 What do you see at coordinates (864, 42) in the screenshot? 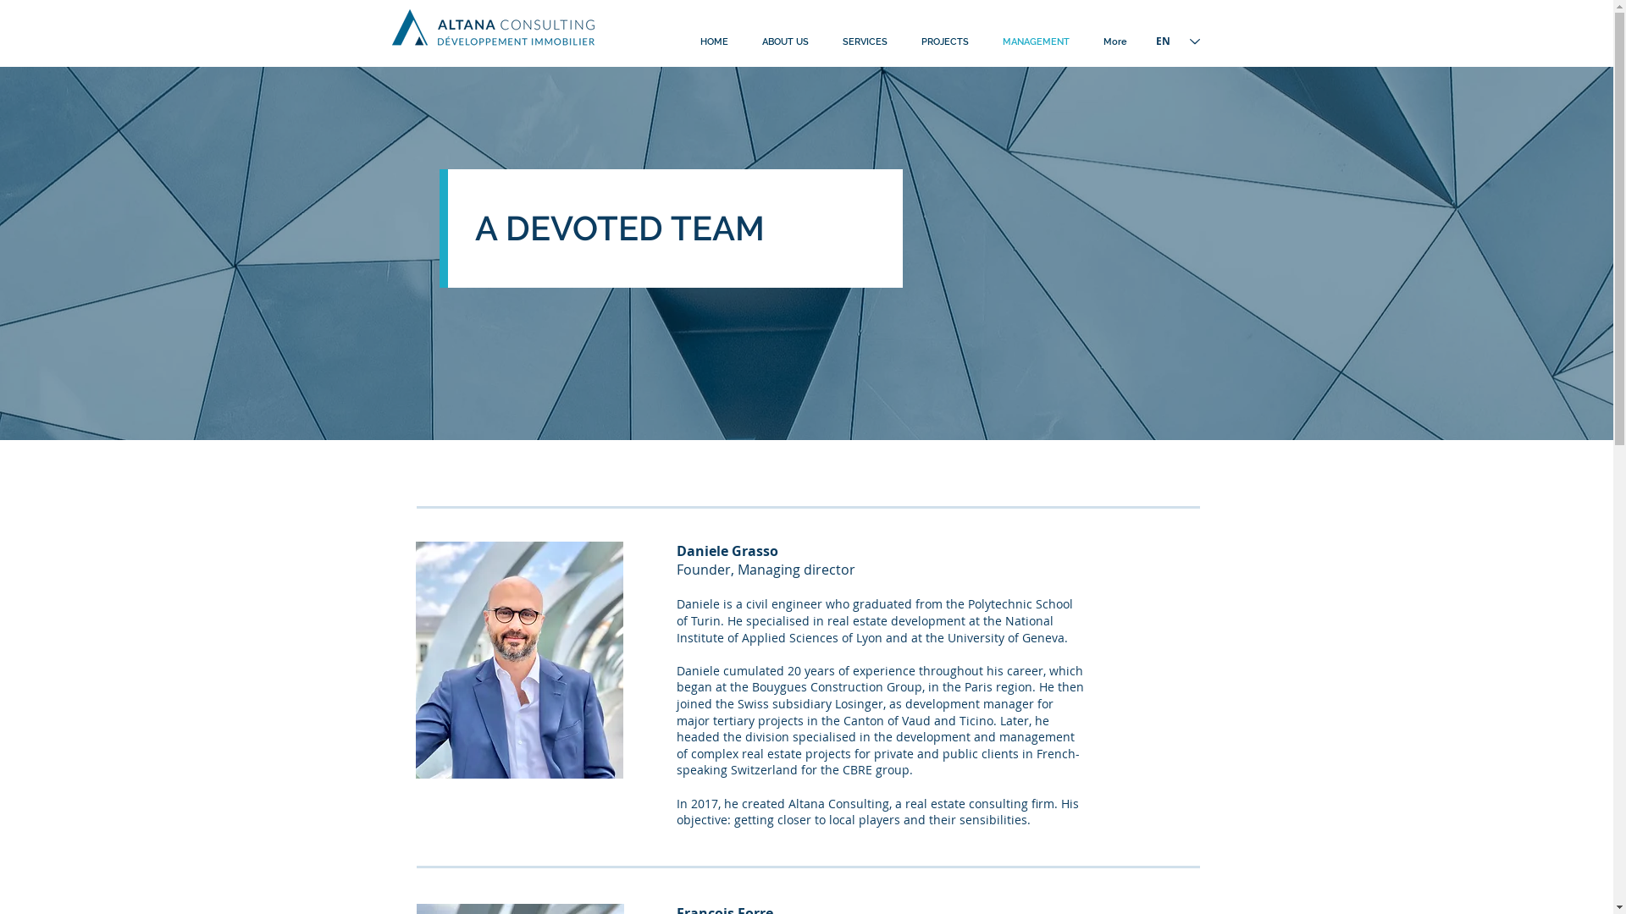
I see `SERVICES` at bounding box center [864, 42].